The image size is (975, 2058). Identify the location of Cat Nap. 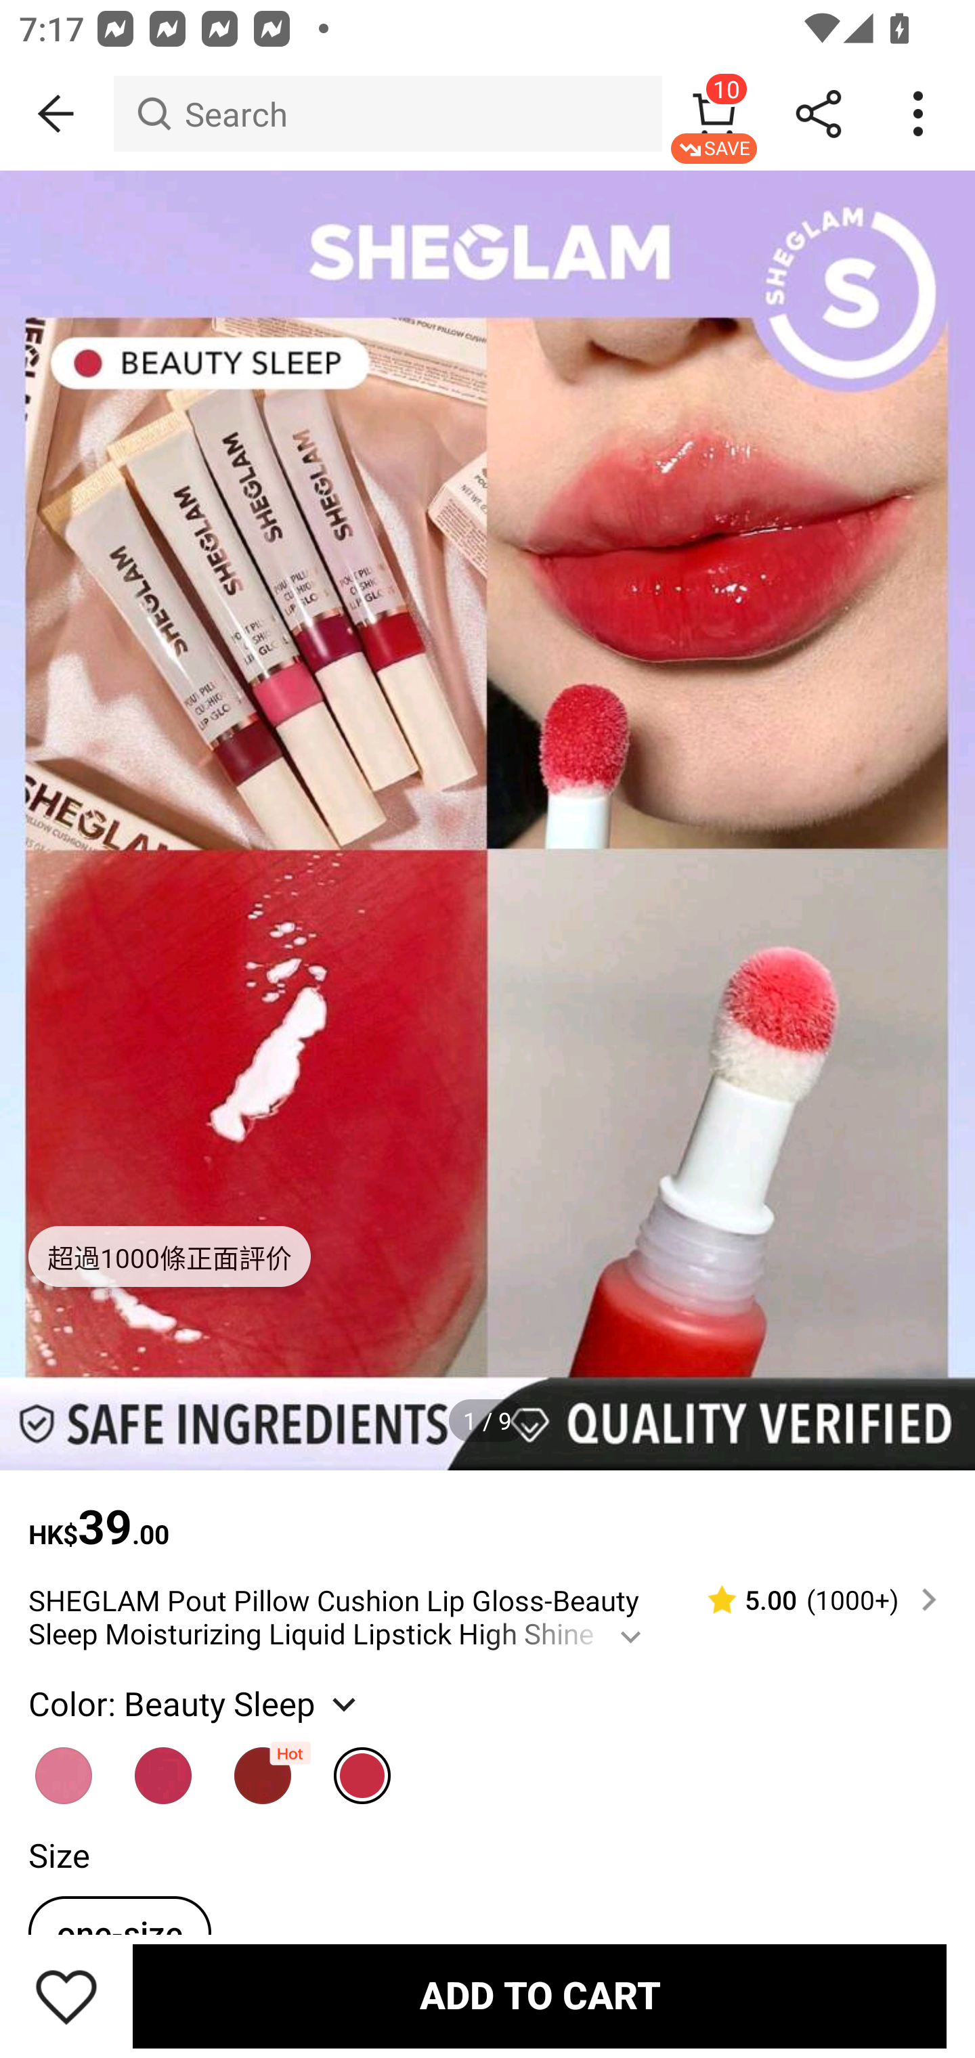
(263, 1764).